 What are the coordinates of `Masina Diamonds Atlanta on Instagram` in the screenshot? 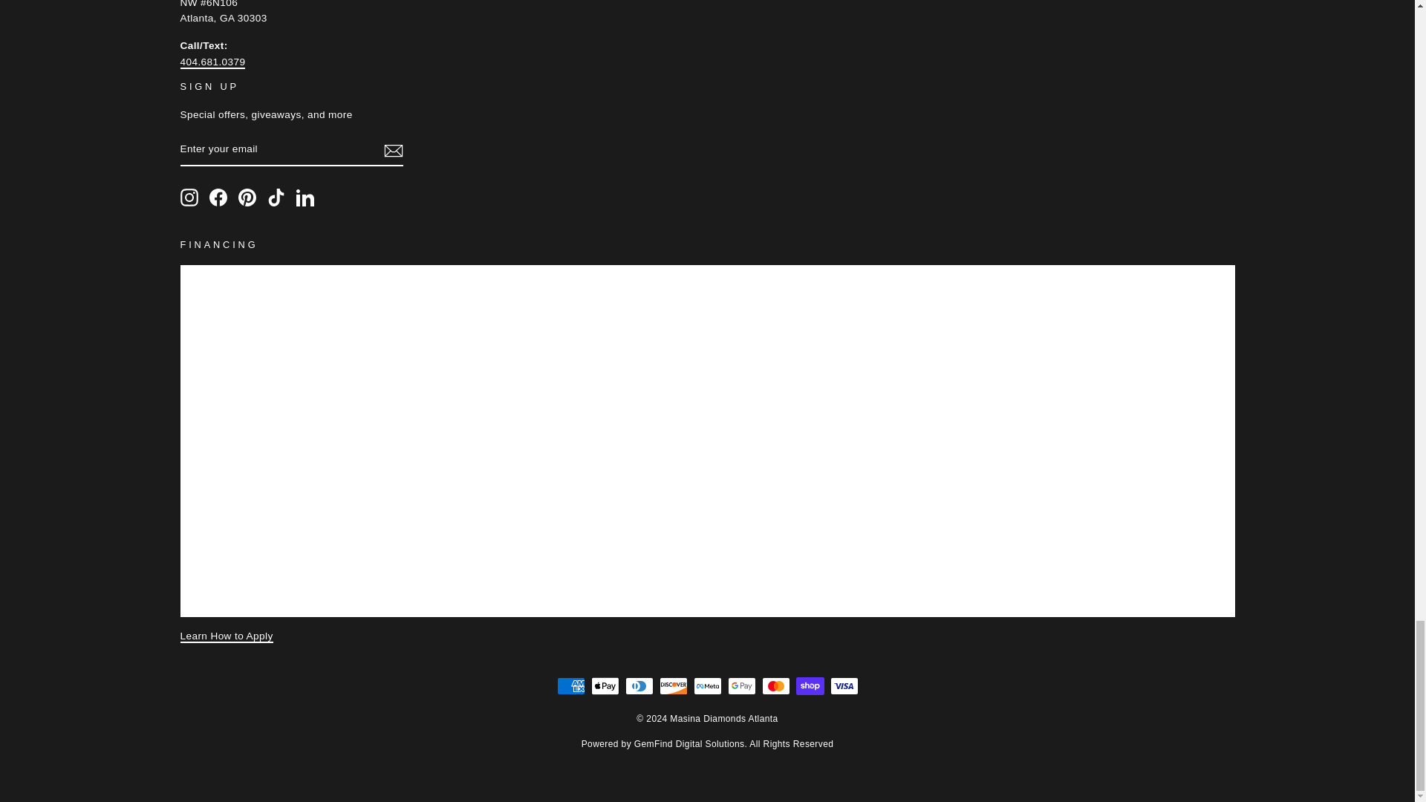 It's located at (189, 197).